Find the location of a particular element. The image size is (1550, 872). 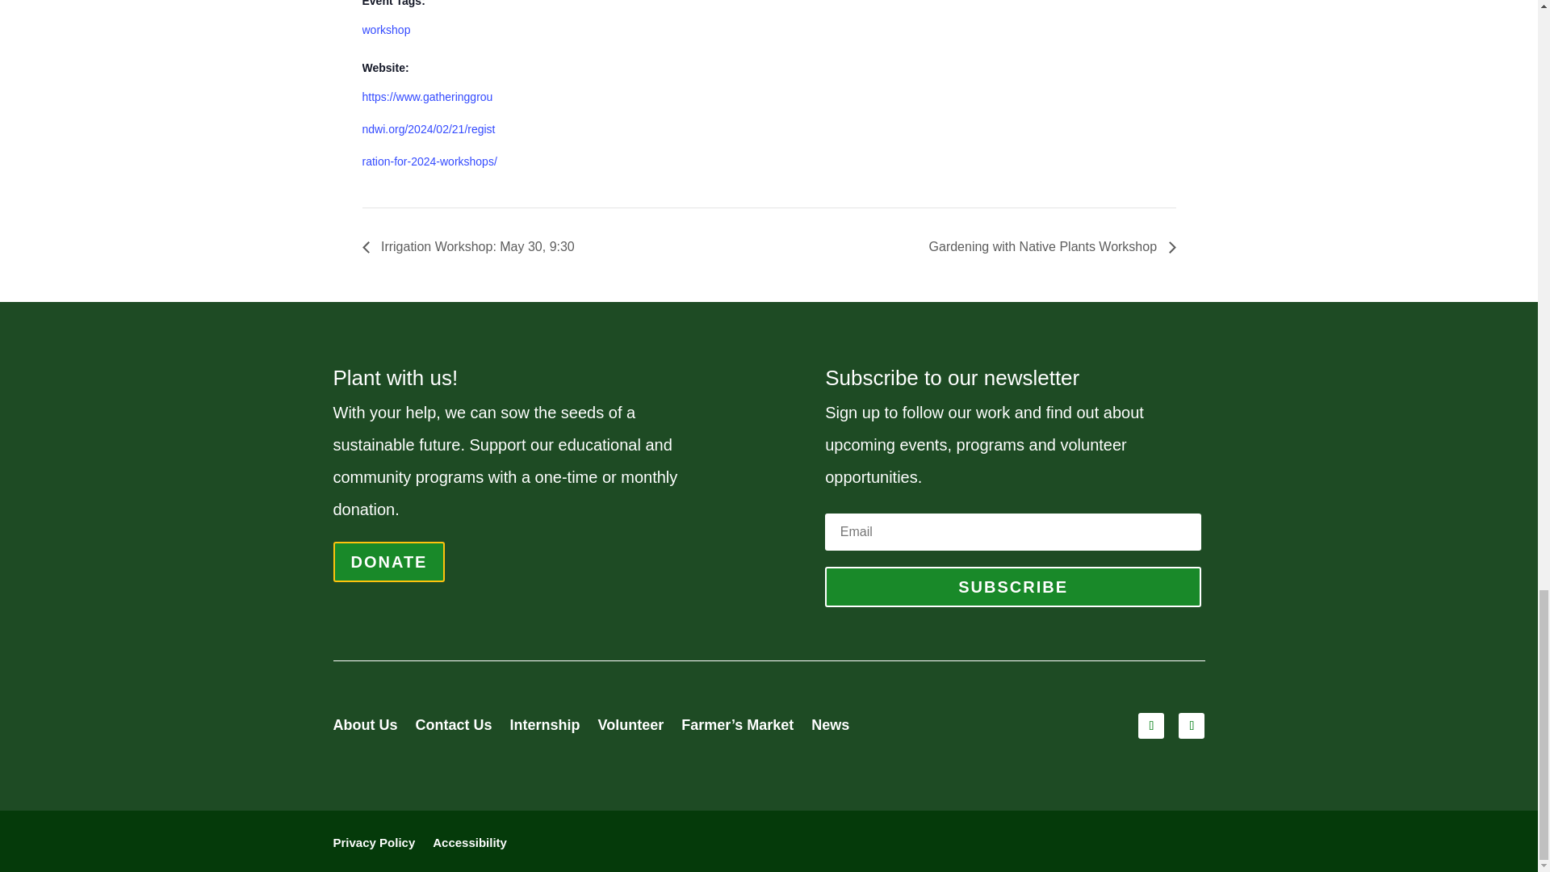

Follow on Instagram is located at coordinates (1191, 725).